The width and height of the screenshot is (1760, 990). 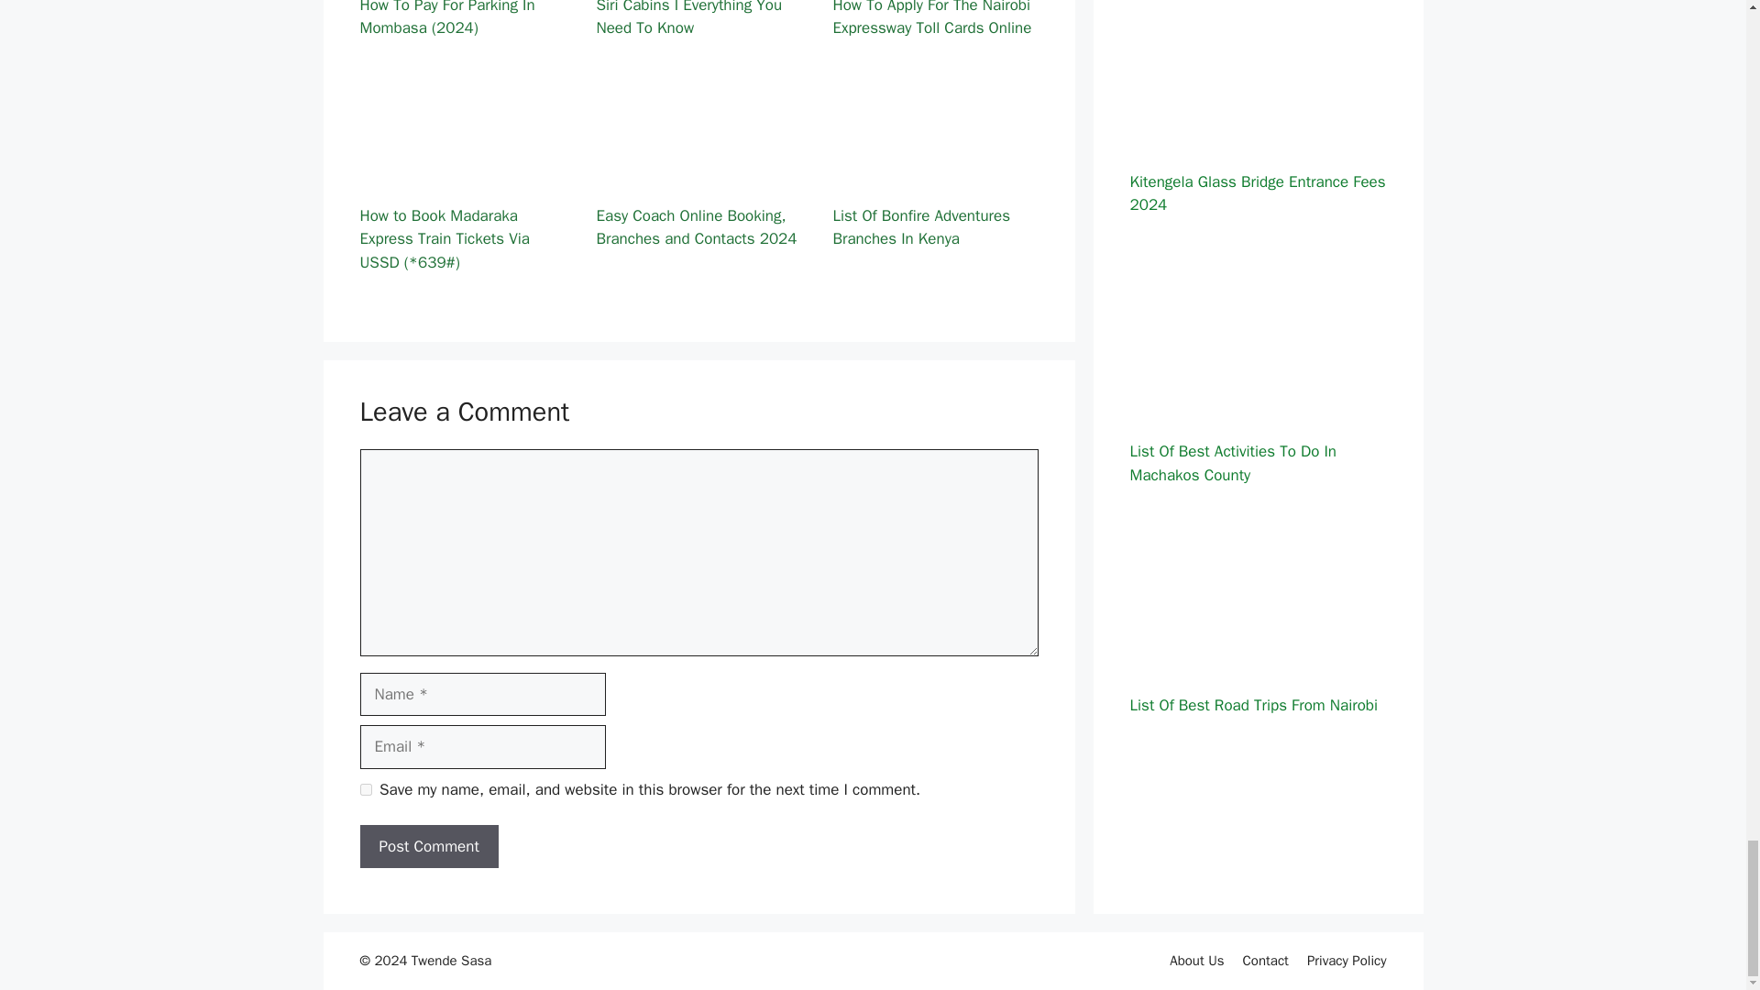 I want to click on Easy Coach Online Booking, Branches and Contacts 2024, so click(x=698, y=176).